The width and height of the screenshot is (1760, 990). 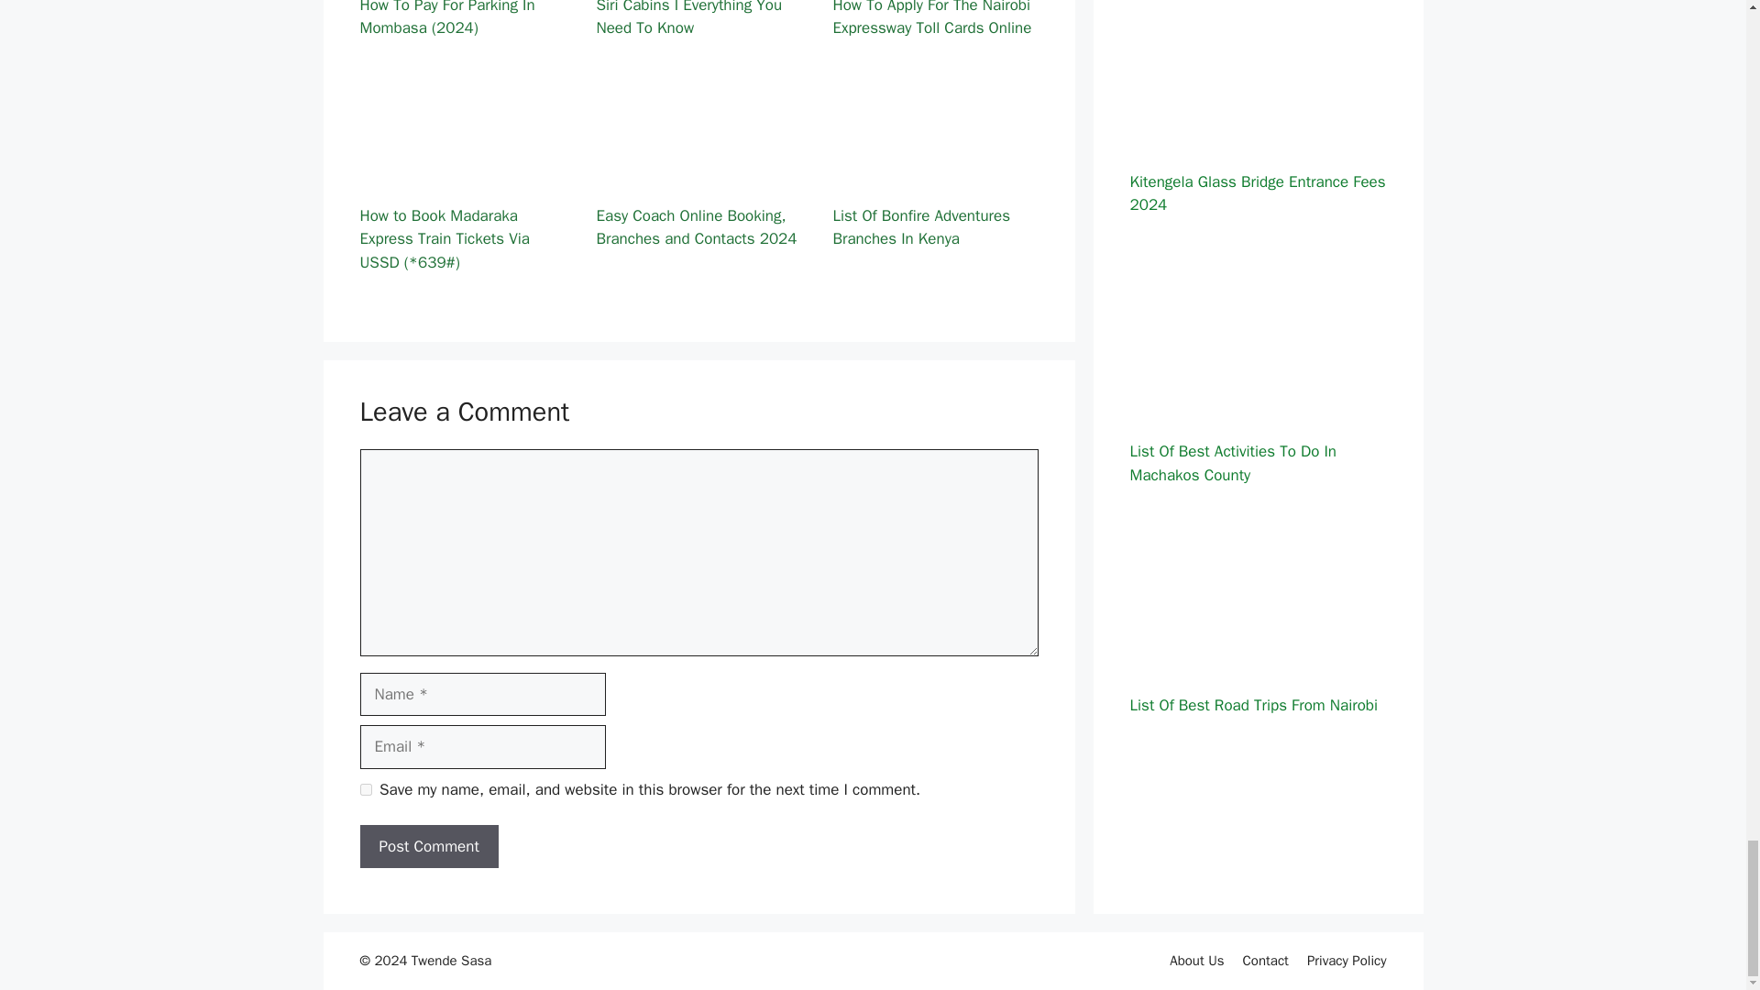 I want to click on Easy Coach Online Booking, Branches and Contacts 2024, so click(x=698, y=176).